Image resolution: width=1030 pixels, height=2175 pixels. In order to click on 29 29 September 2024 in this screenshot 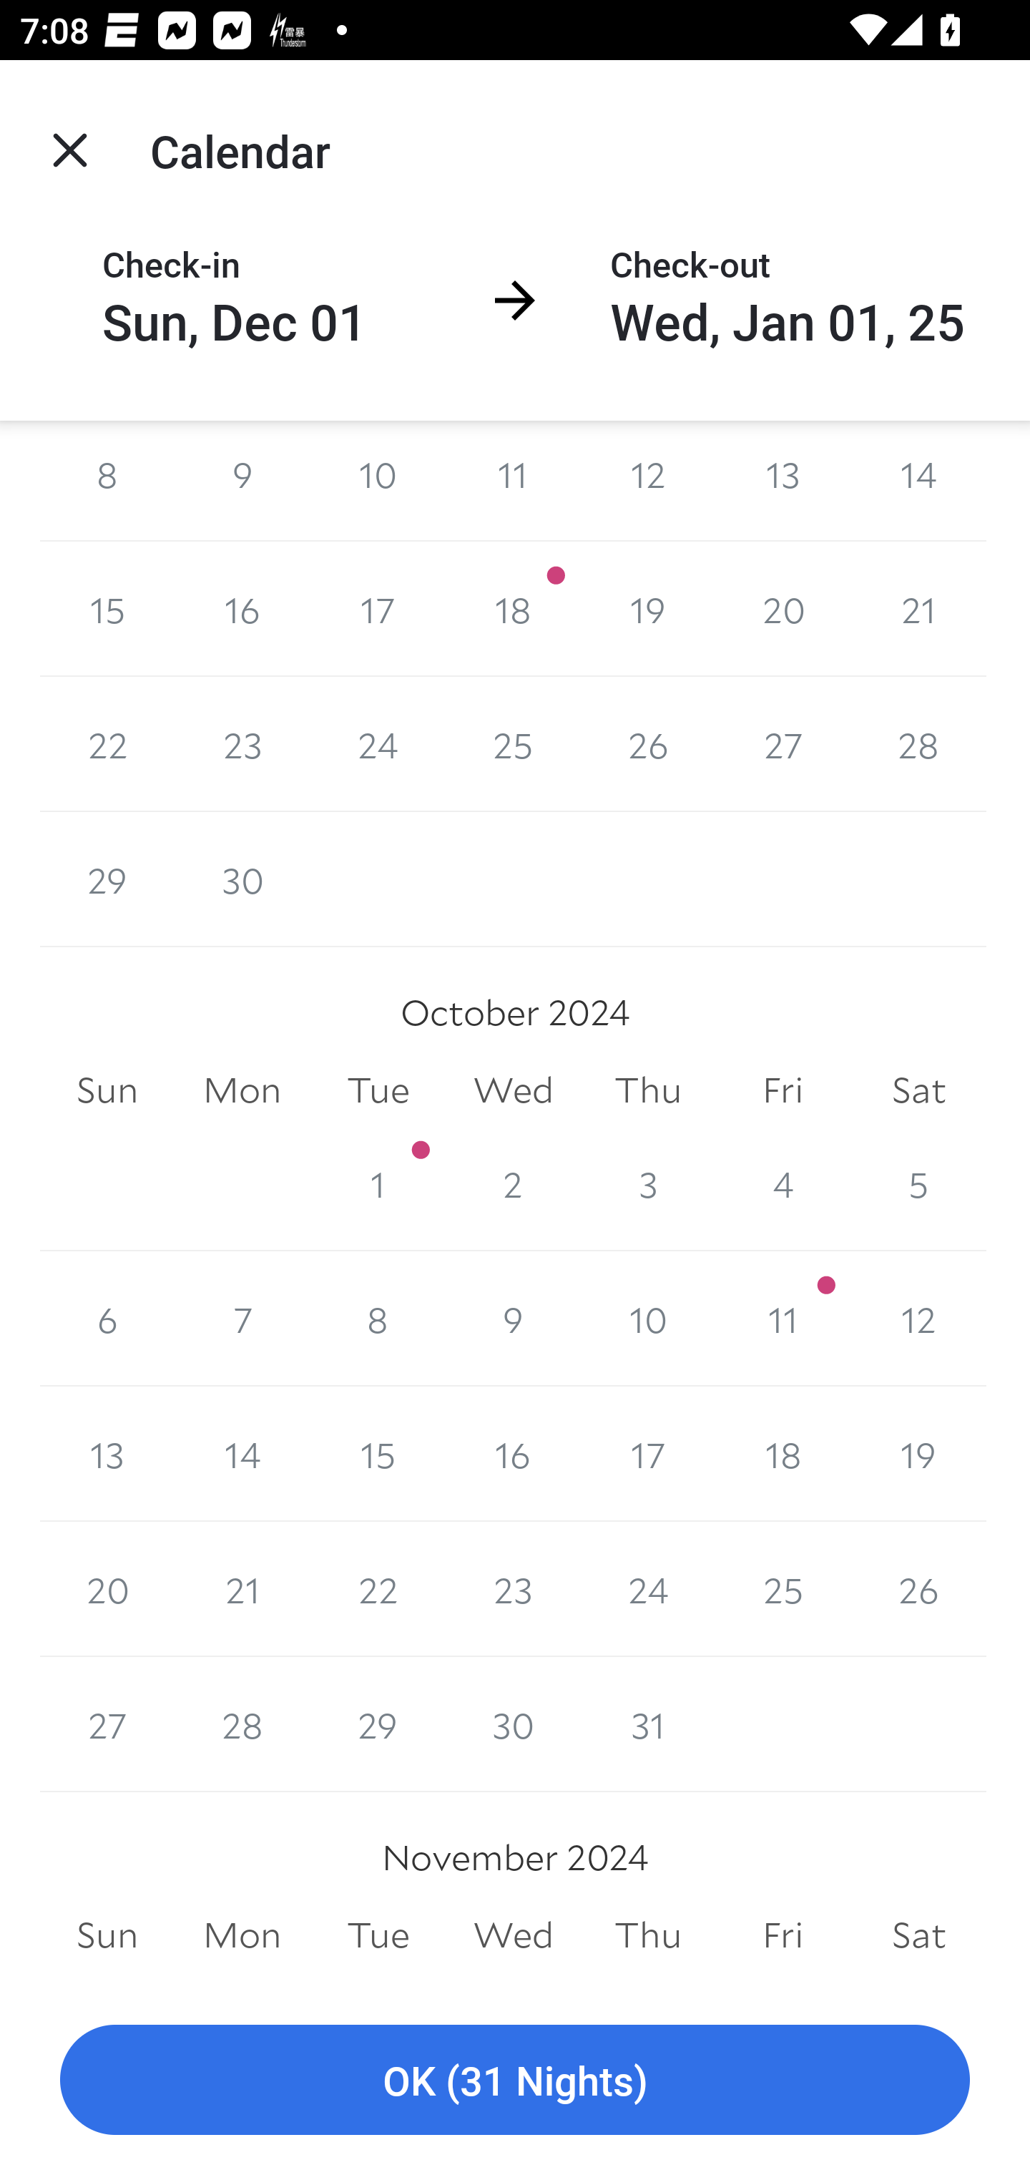, I will do `click(107, 879)`.